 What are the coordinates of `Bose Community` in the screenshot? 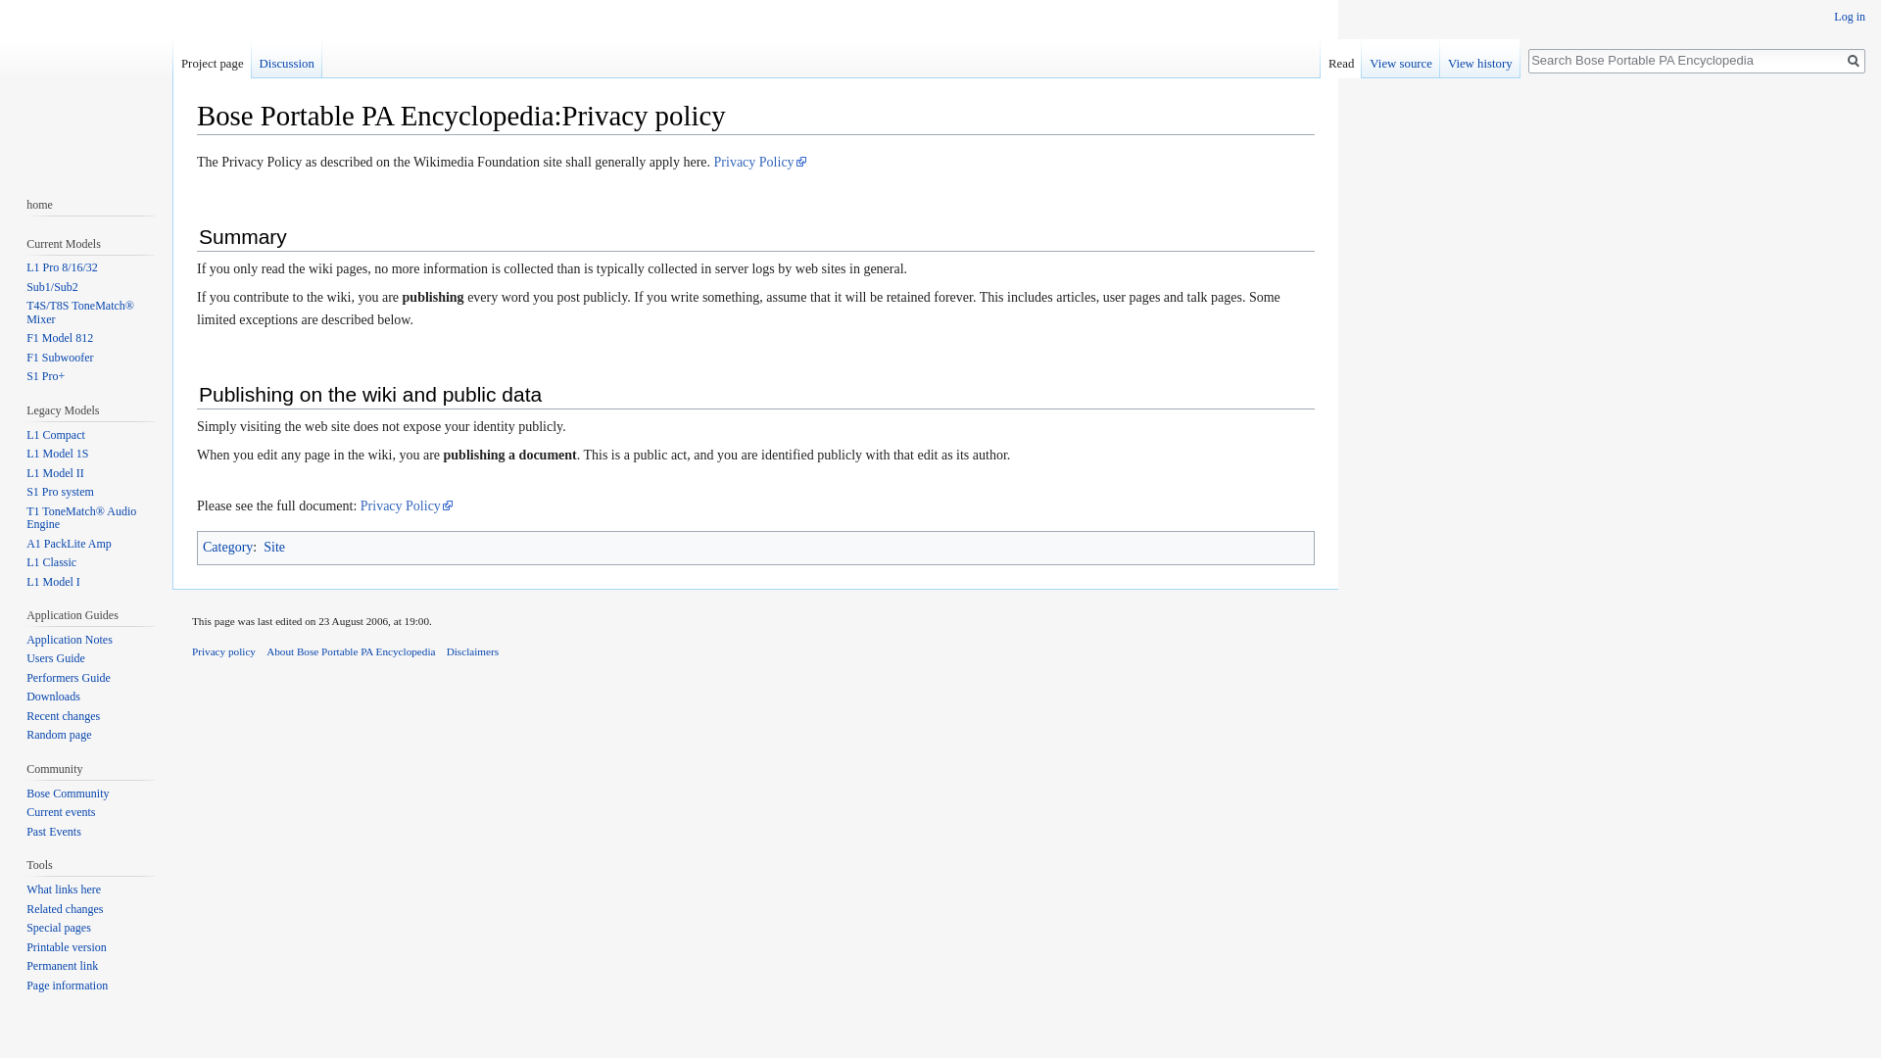 It's located at (67, 793).